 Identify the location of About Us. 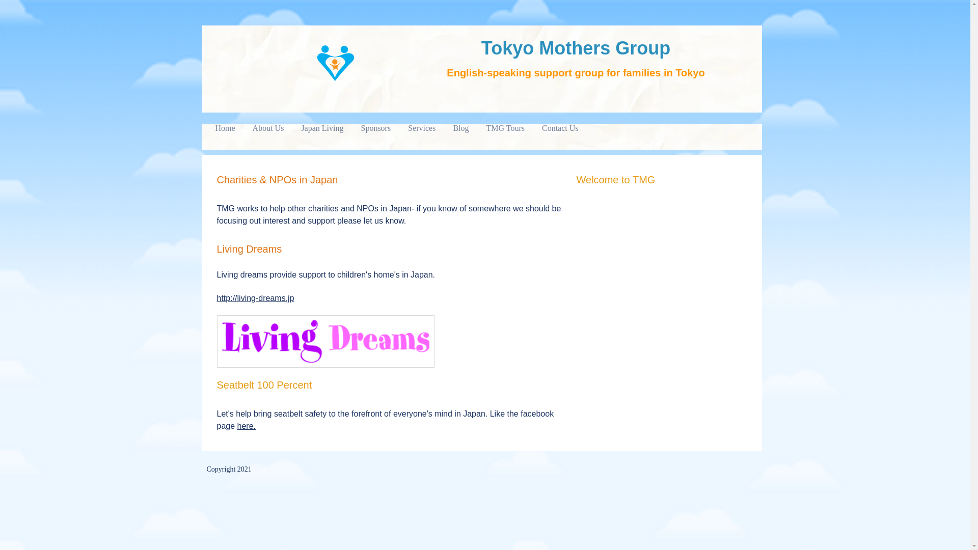
(268, 128).